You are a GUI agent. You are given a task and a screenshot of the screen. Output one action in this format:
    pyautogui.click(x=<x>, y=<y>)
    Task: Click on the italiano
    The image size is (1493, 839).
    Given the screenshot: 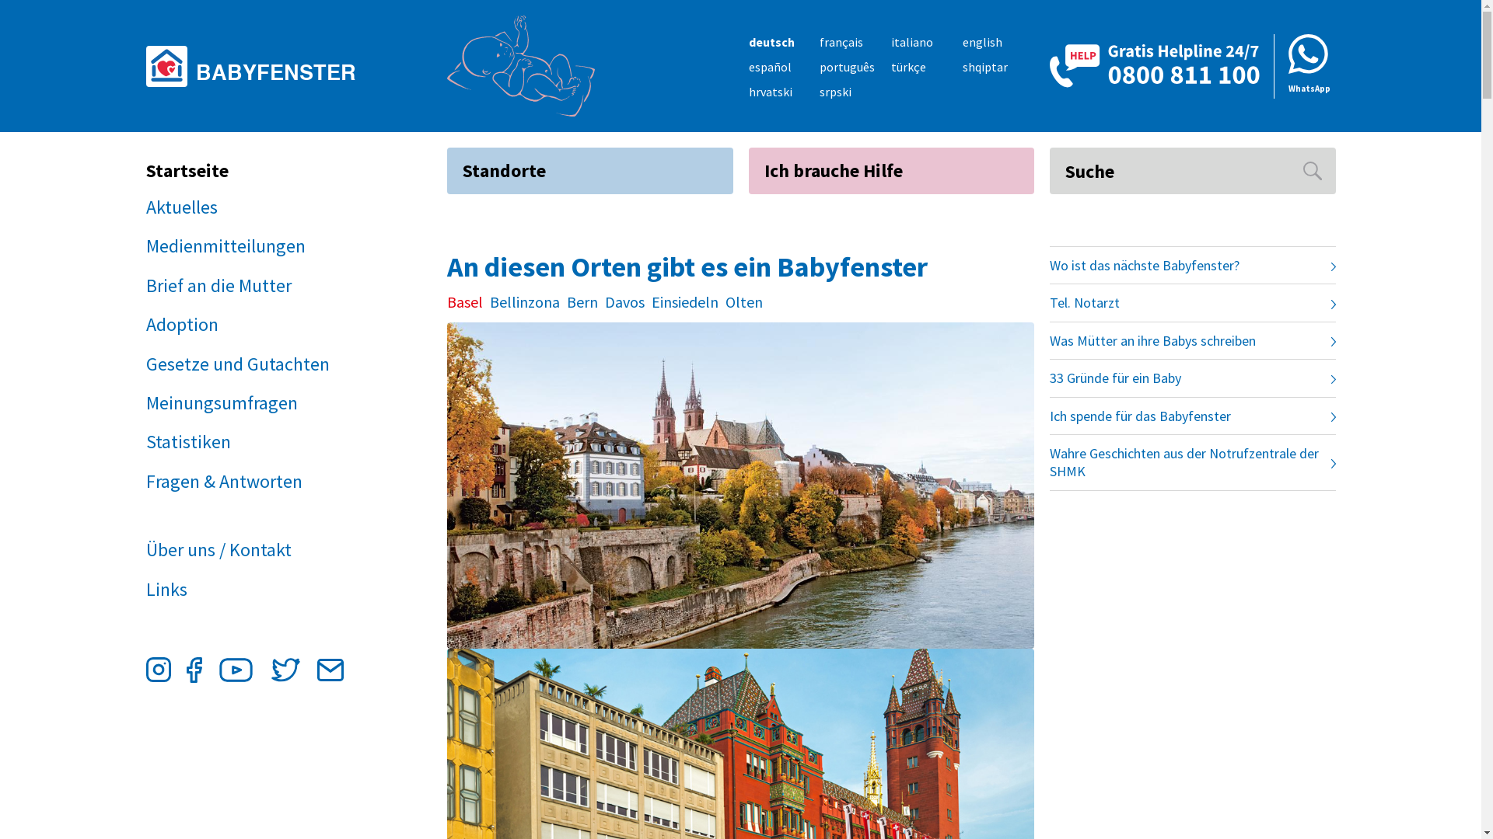 What is the action you would take?
    pyautogui.click(x=912, y=42)
    